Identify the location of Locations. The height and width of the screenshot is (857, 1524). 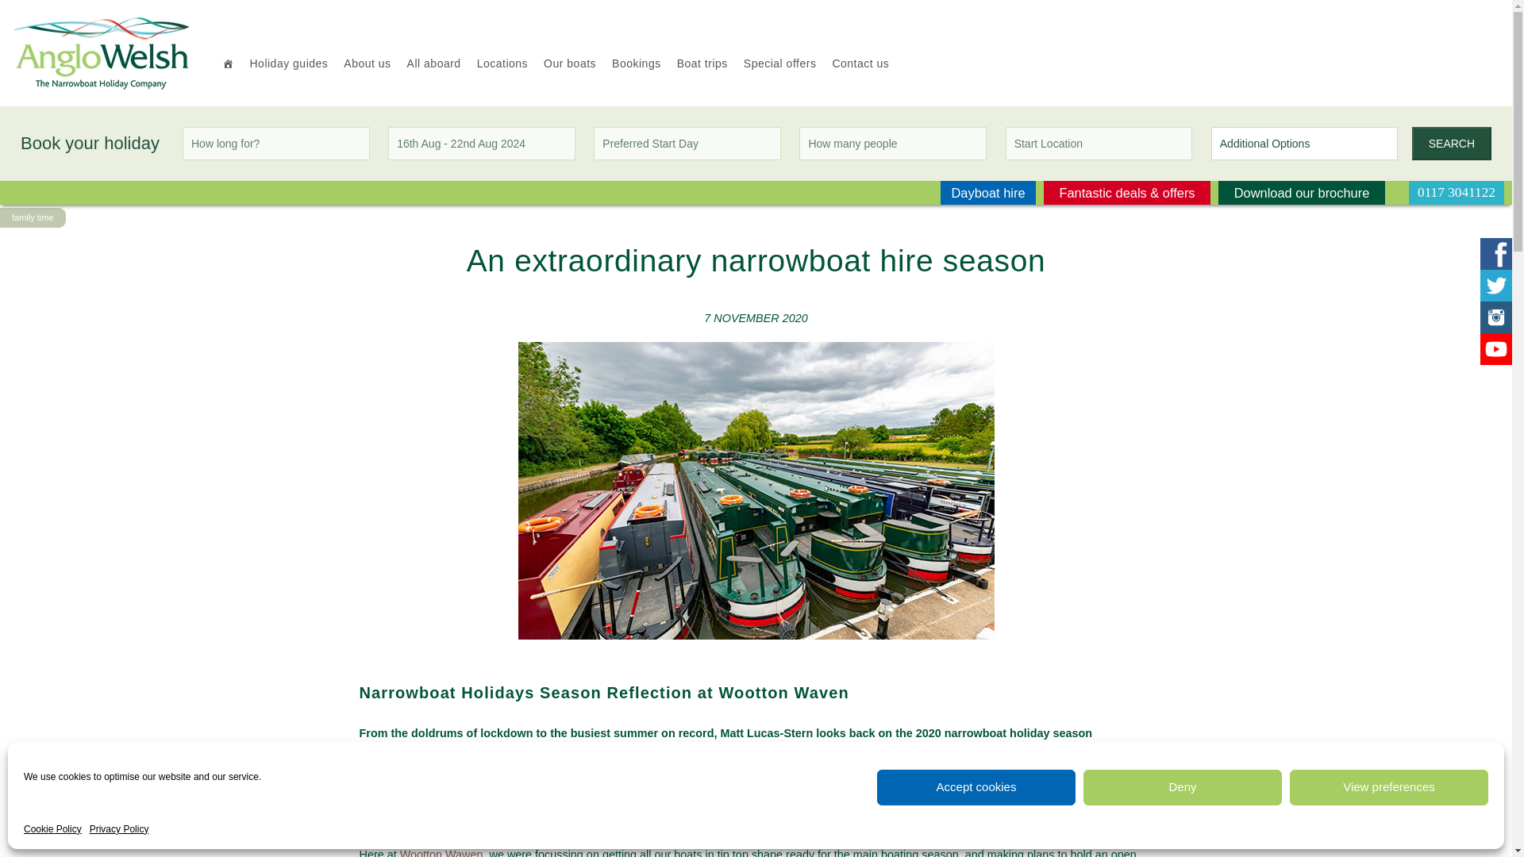
(502, 63).